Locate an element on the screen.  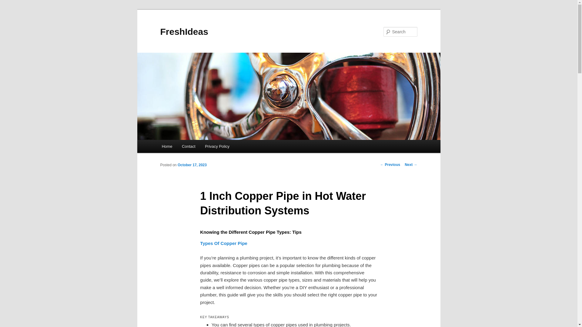
Types Of Copper Pipe is located at coordinates (224, 243).